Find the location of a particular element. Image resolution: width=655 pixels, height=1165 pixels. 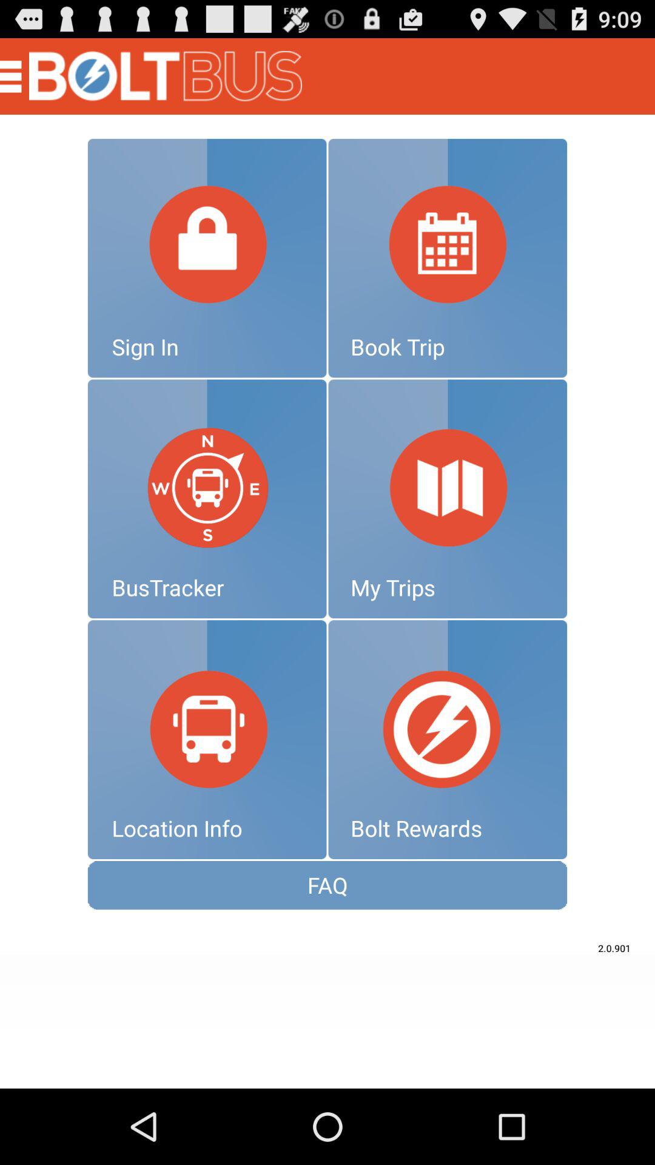

tap faq icon is located at coordinates (327, 885).